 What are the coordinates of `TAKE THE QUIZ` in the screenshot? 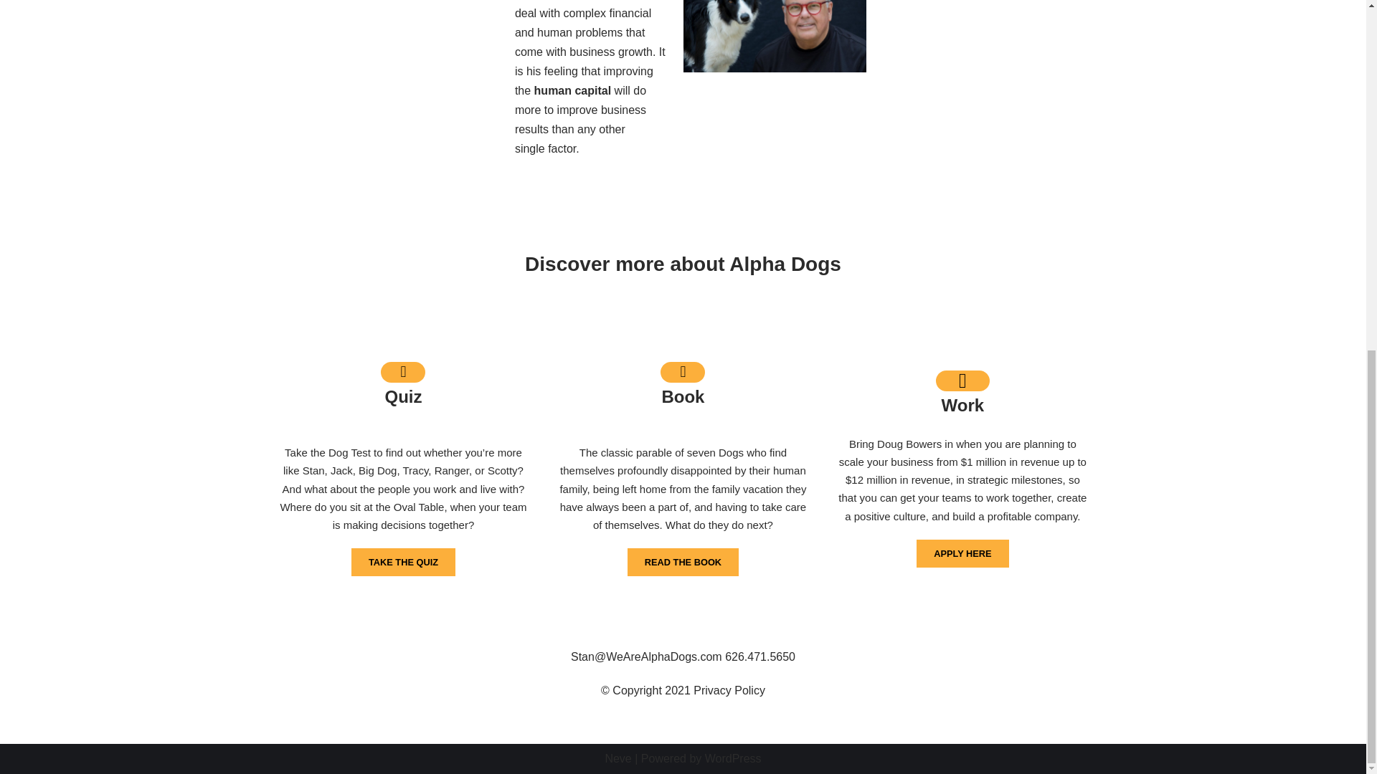 It's located at (403, 562).